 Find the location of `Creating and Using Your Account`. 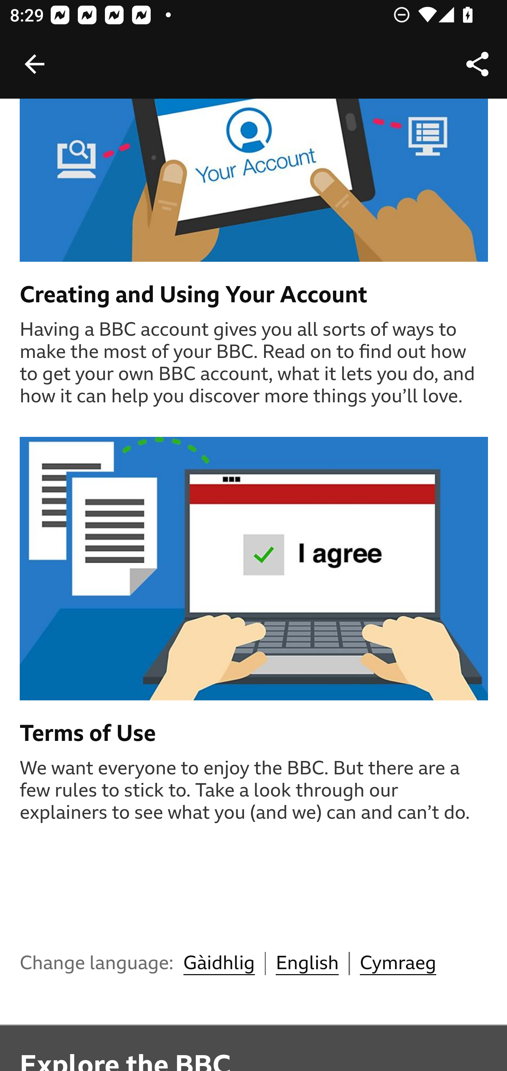

Creating and Using Your Account is located at coordinates (254, 295).